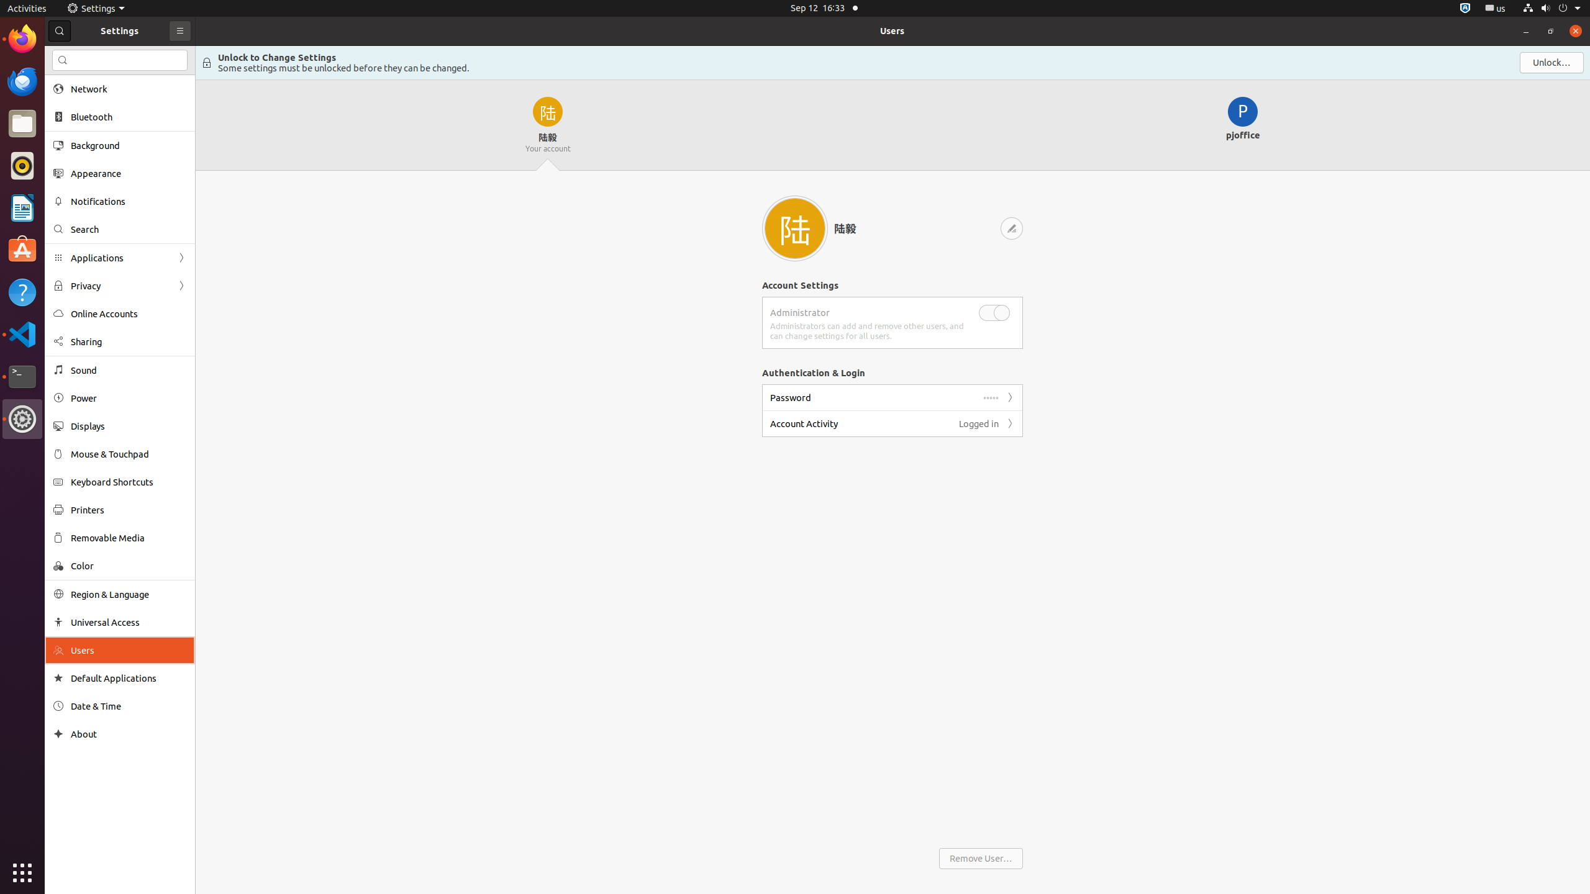 This screenshot has height=894, width=1590. Describe the element at coordinates (83, 186) in the screenshot. I see `IsaHelpMain.desktop` at that location.